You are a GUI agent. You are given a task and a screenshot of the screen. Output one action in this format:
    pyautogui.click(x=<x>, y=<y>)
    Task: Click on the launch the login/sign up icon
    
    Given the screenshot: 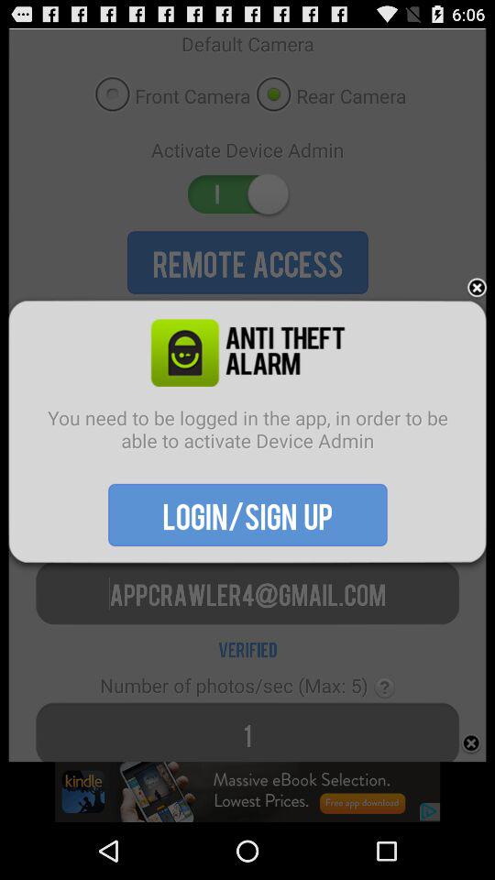 What is the action you would take?
    pyautogui.click(x=247, y=514)
    